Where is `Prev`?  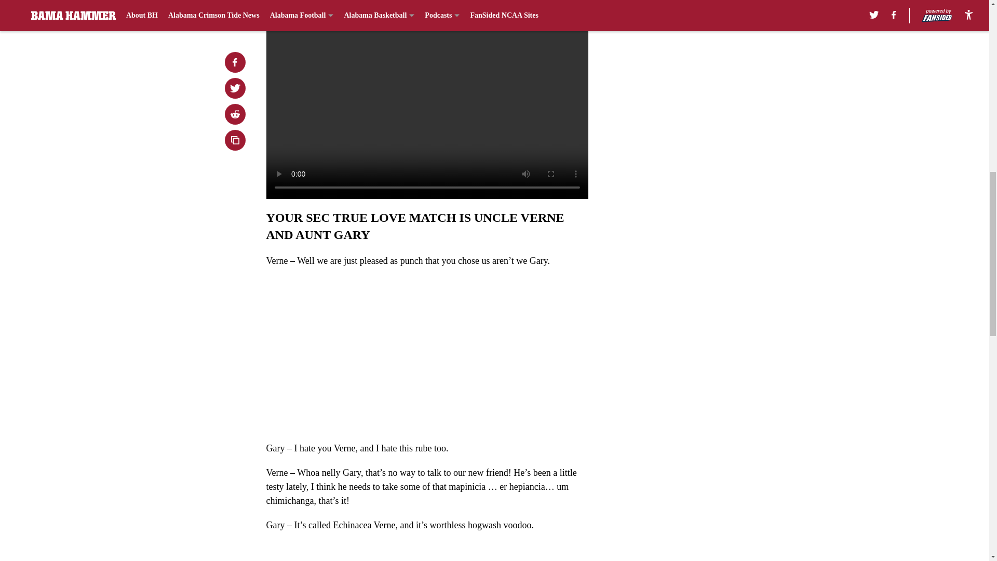 Prev is located at coordinates (297, 4).